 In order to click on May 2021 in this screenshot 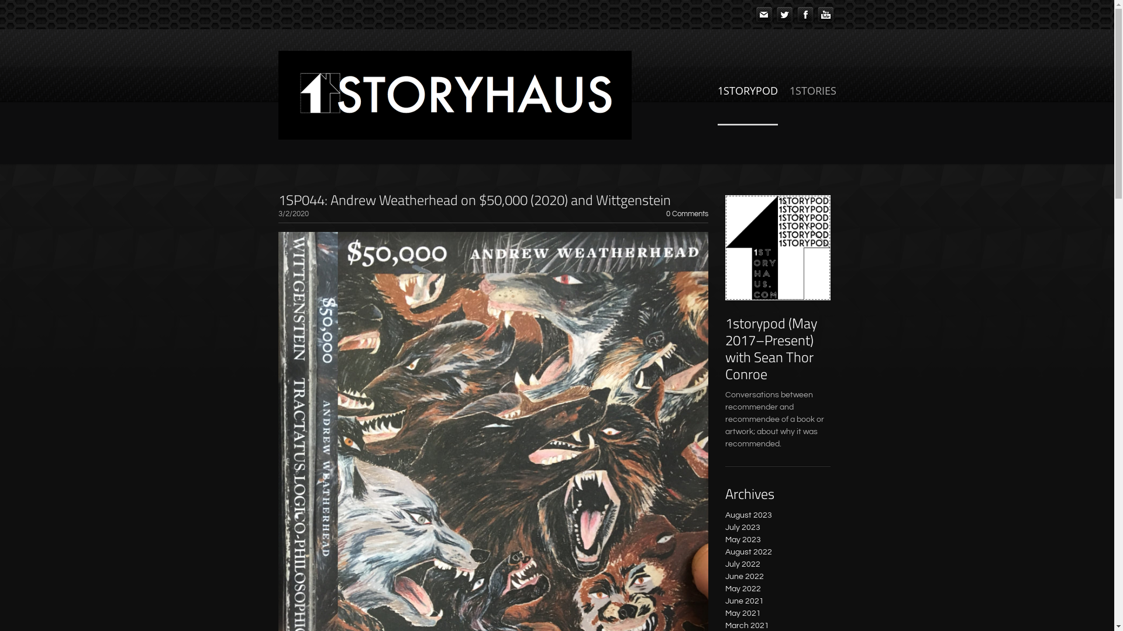, I will do `click(743, 613)`.